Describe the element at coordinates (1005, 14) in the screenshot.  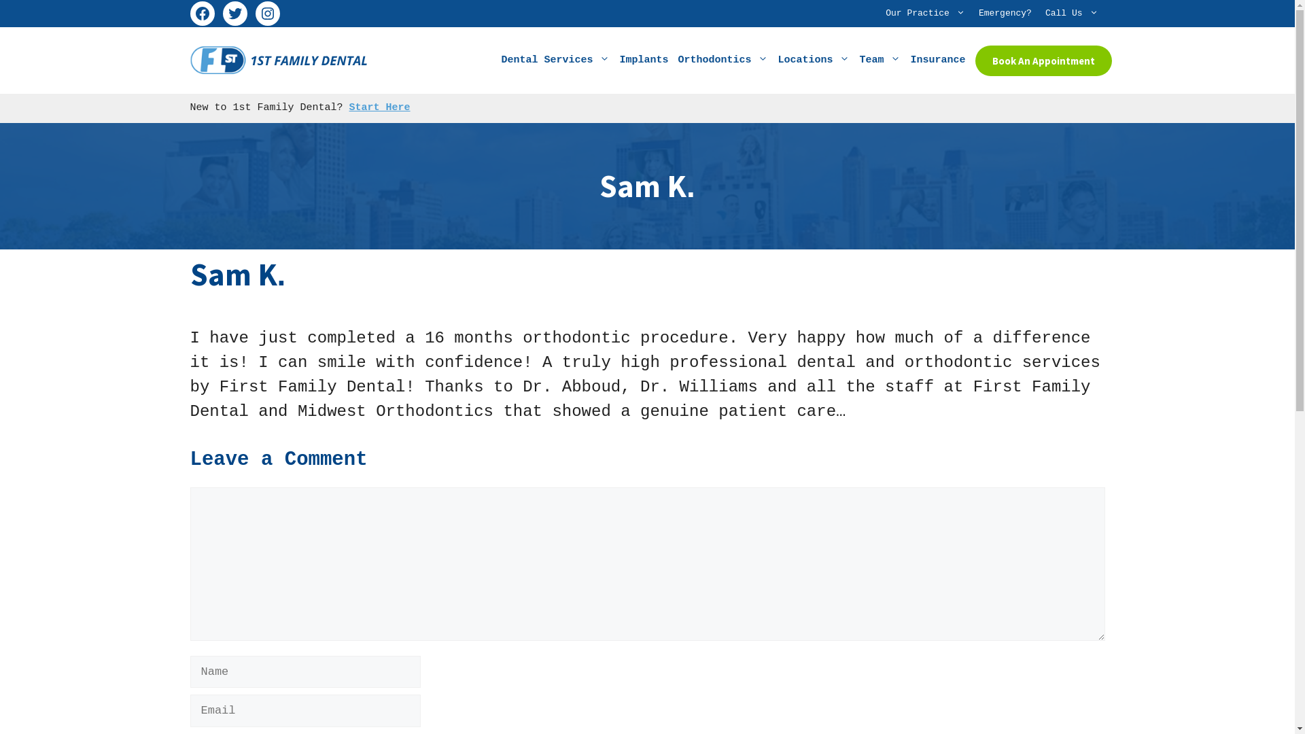
I see `Emergency?` at that location.